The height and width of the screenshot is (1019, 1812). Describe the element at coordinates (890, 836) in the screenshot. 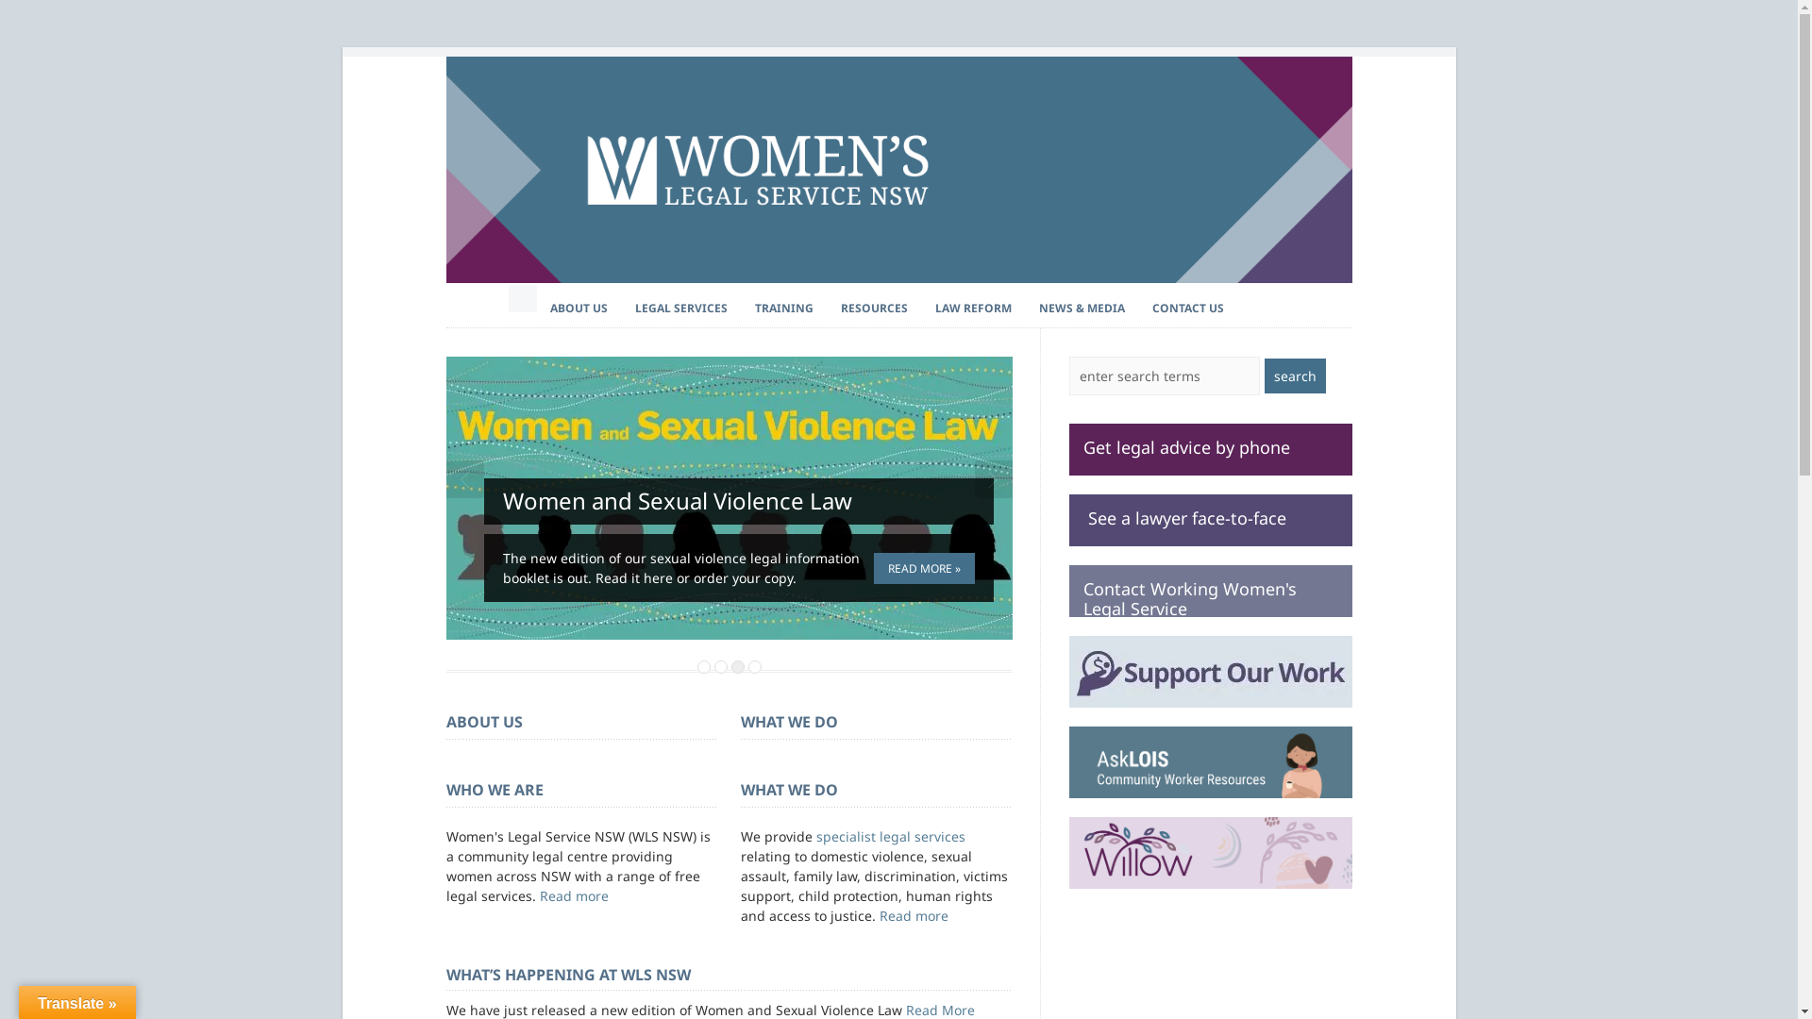

I see `specialist legal services` at that location.